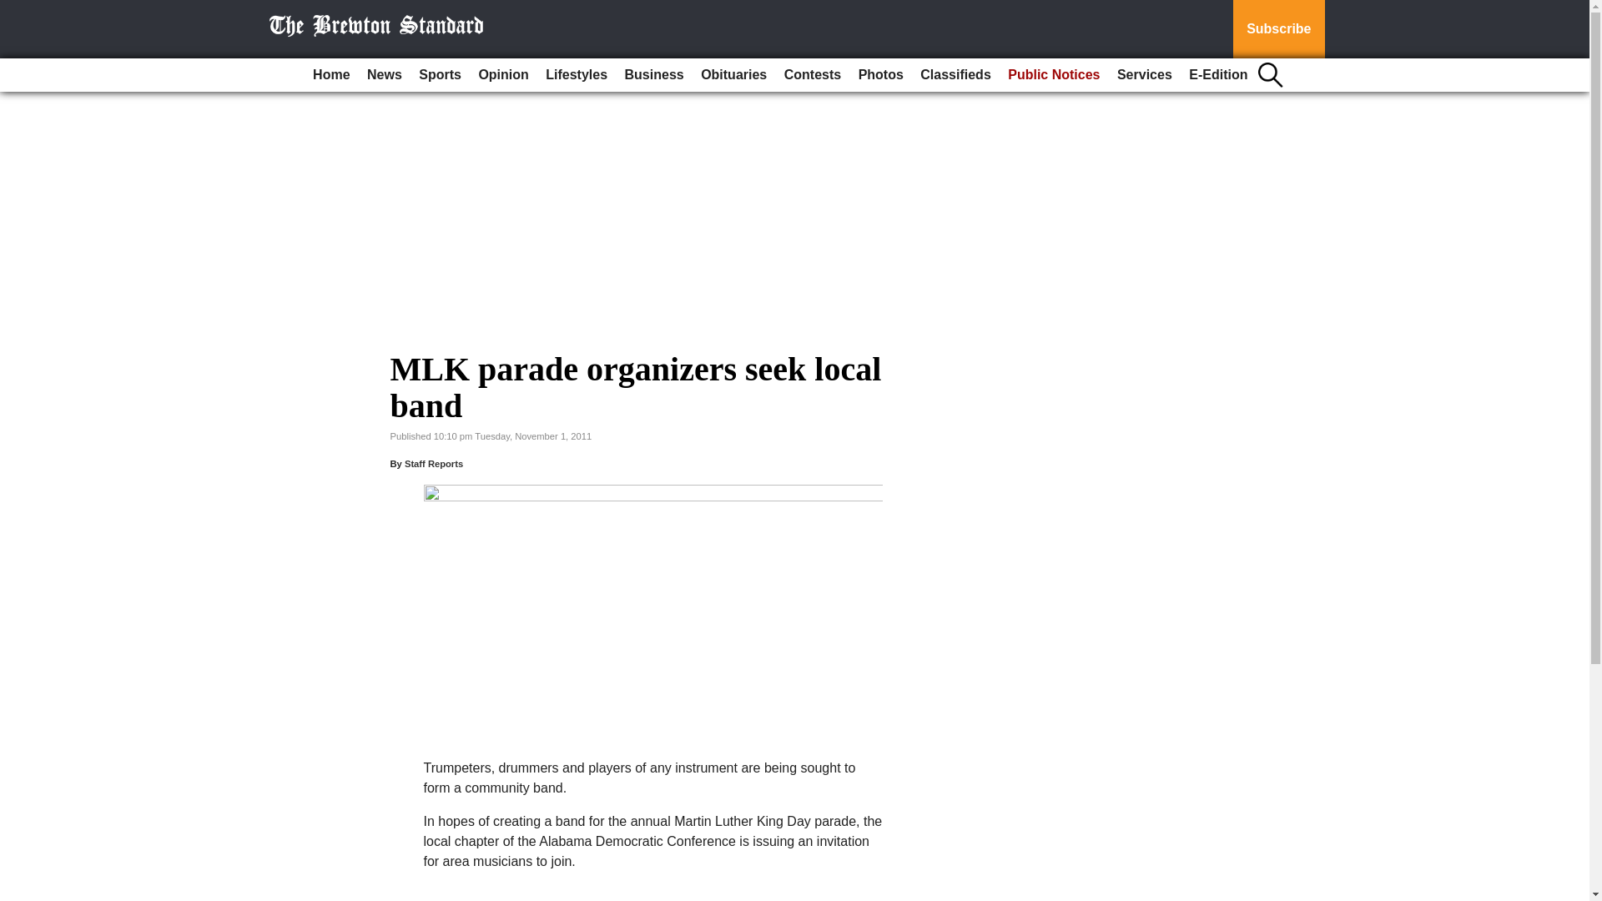  What do you see at coordinates (434, 463) in the screenshot?
I see `Staff Reports` at bounding box center [434, 463].